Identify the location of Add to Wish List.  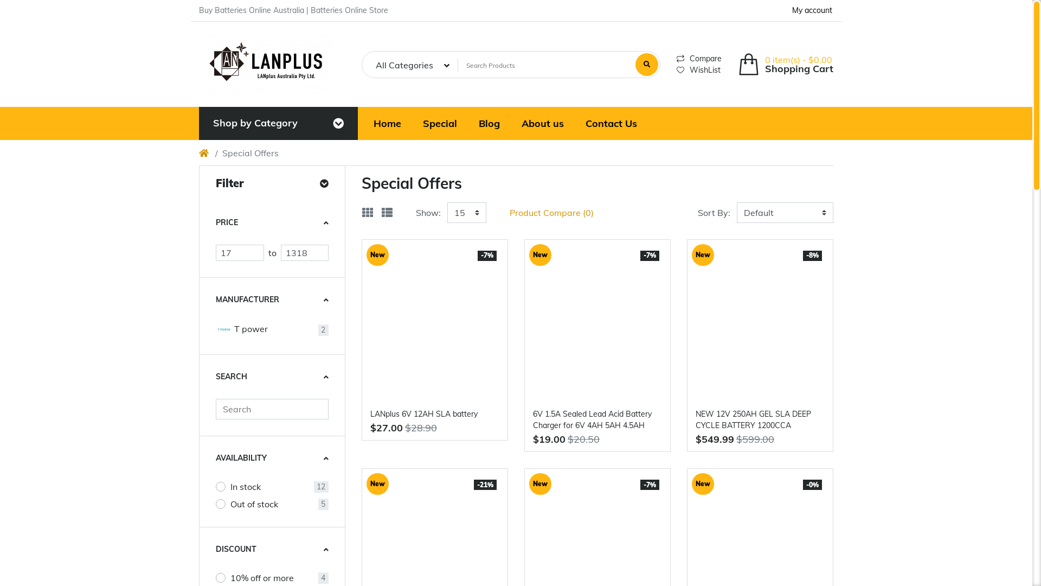
(749, 230).